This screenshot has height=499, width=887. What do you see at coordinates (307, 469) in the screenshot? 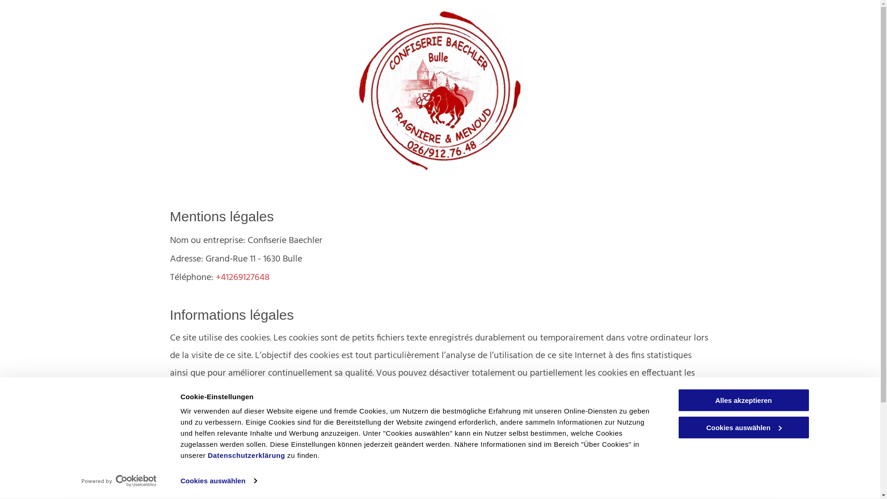
I see `search.ch` at bounding box center [307, 469].